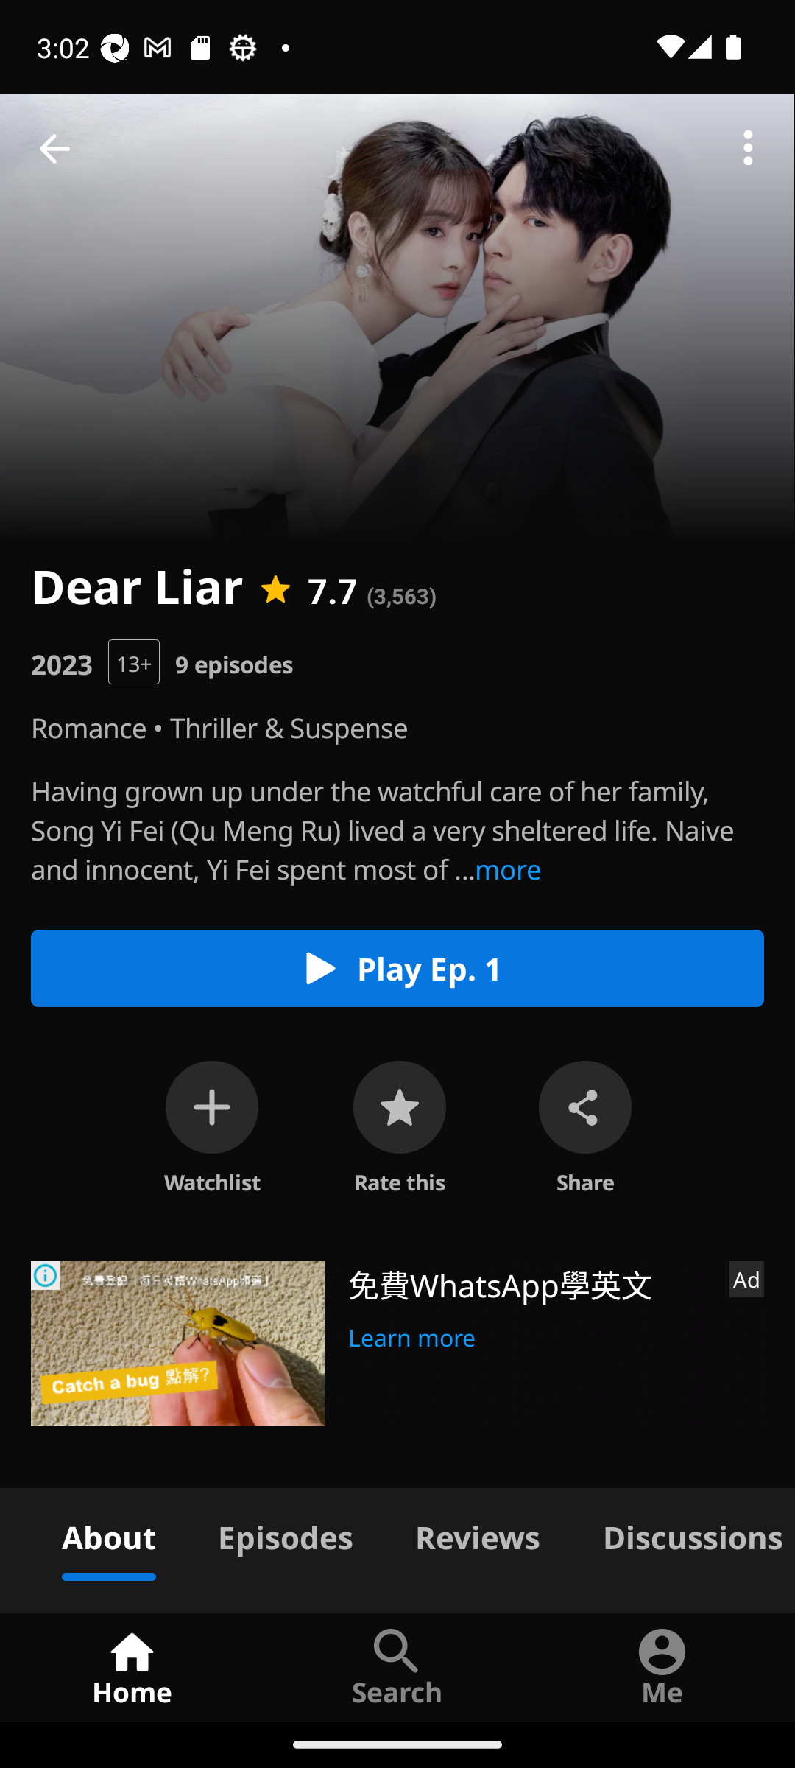  I want to click on More, so click(748, 149).